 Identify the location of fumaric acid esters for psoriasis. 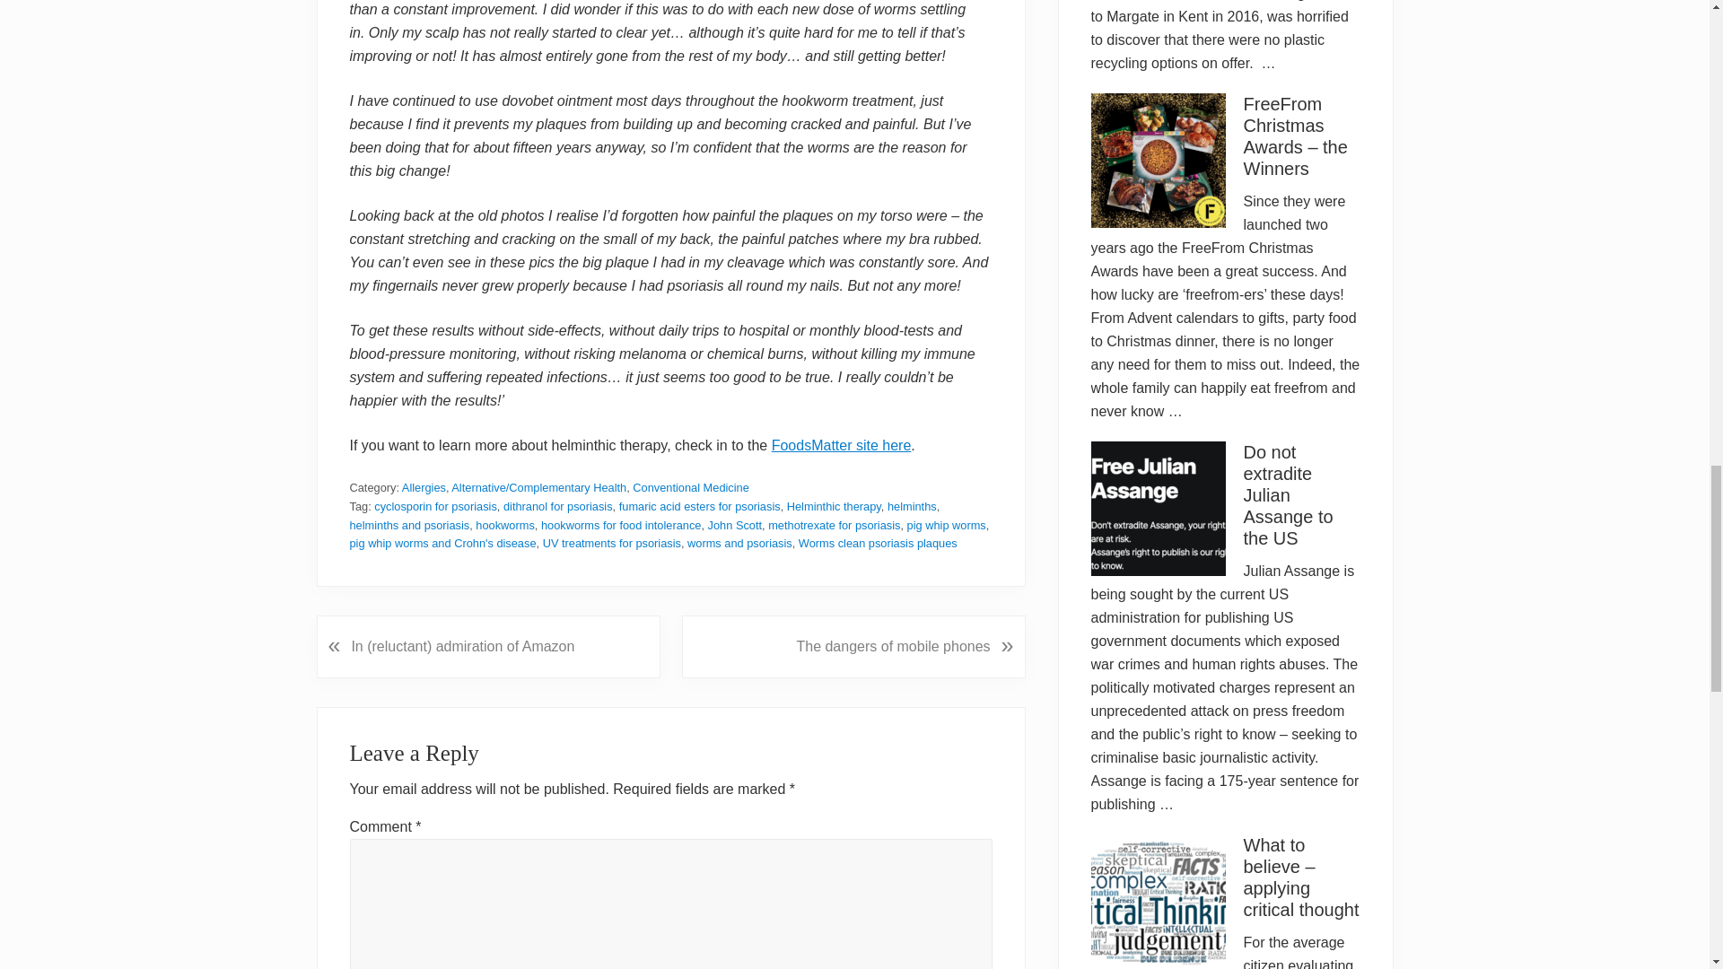
(699, 506).